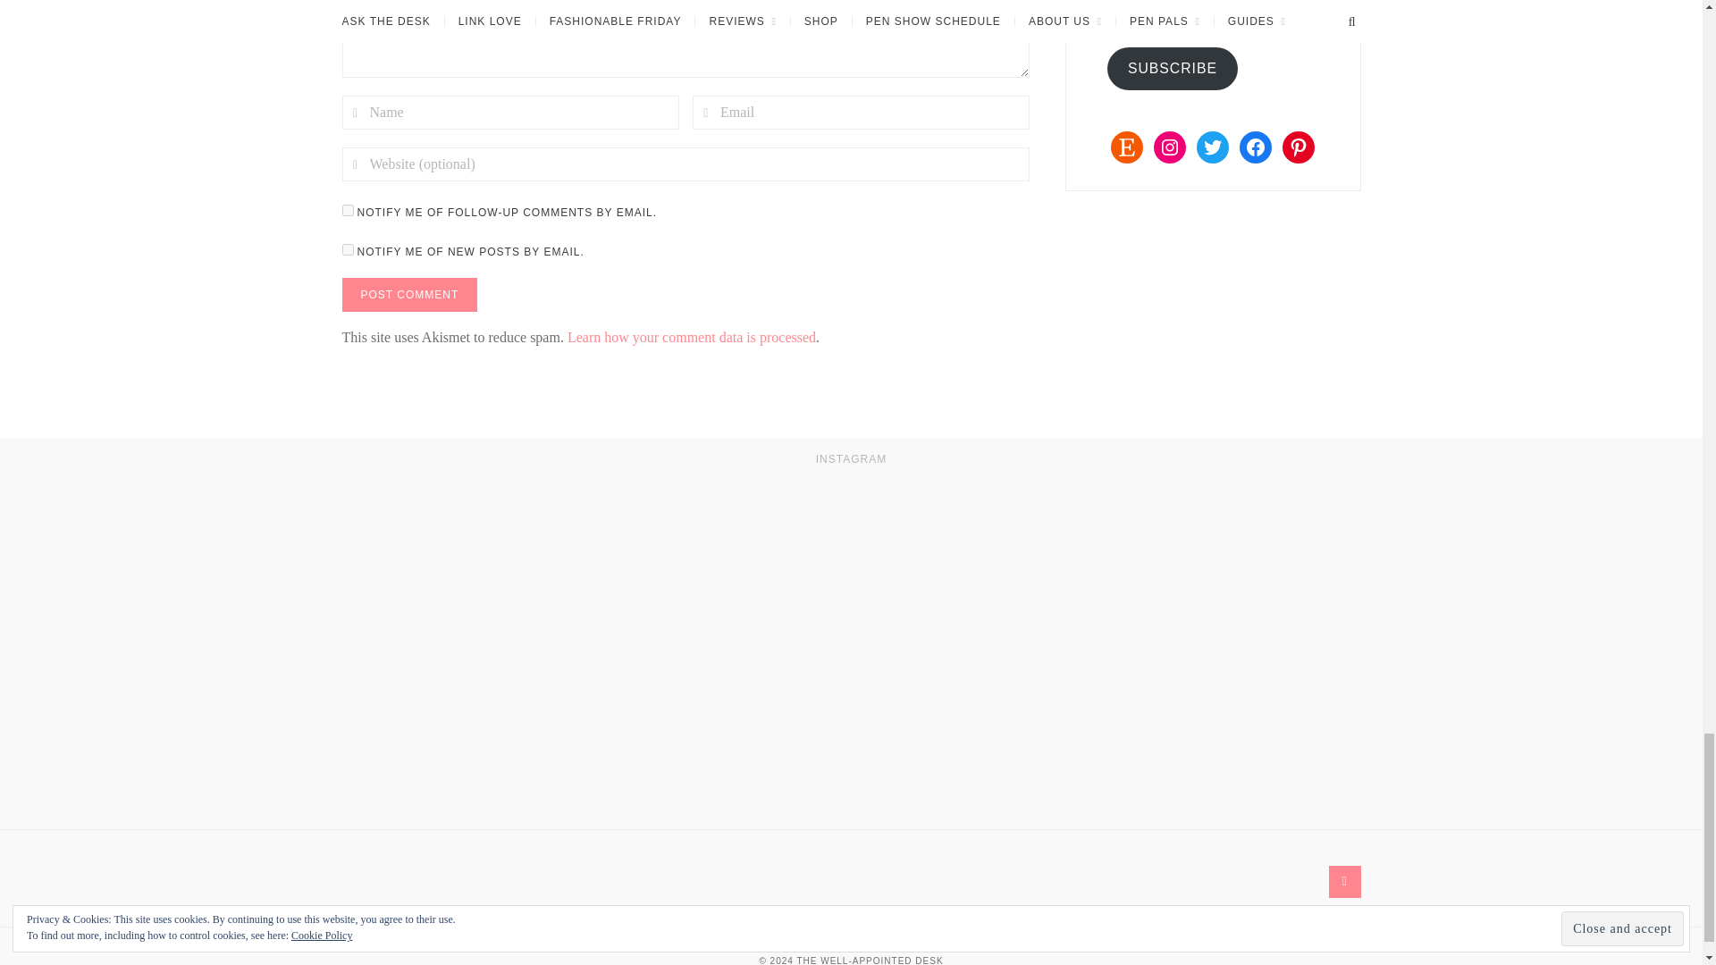 The width and height of the screenshot is (1716, 965). What do you see at coordinates (409, 295) in the screenshot?
I see `Post Comment` at bounding box center [409, 295].